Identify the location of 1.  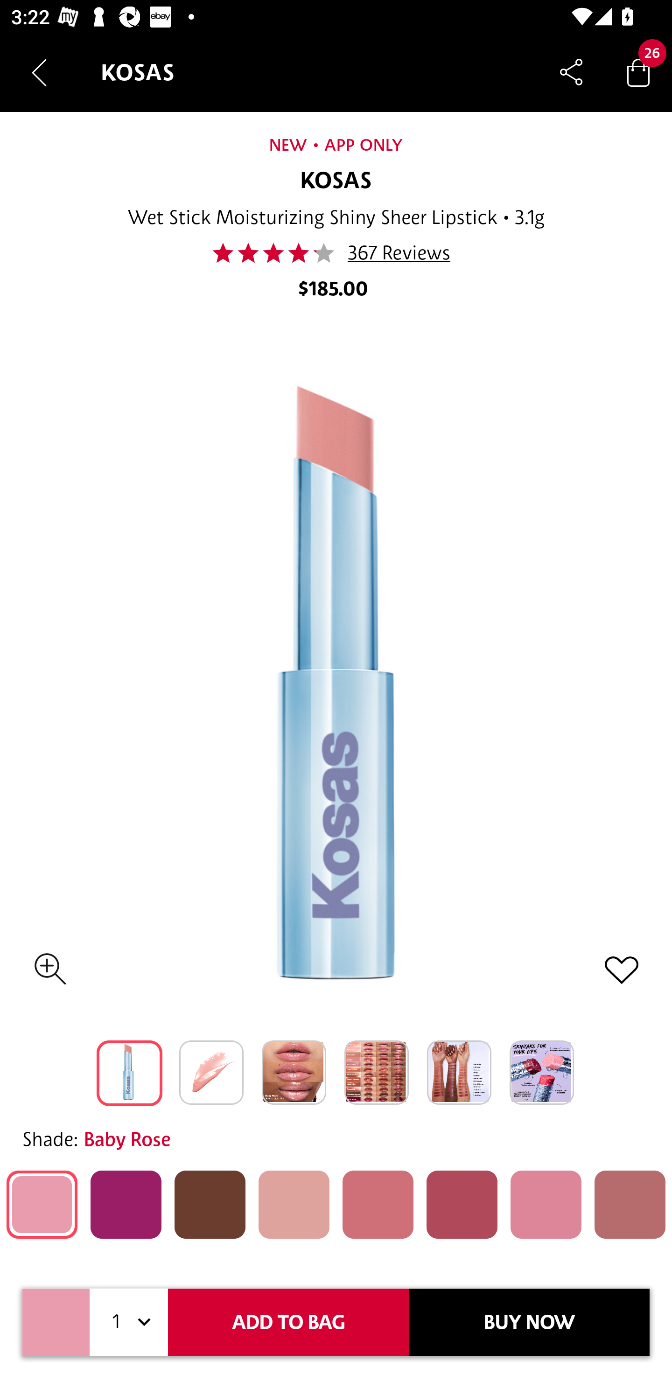
(129, 1322).